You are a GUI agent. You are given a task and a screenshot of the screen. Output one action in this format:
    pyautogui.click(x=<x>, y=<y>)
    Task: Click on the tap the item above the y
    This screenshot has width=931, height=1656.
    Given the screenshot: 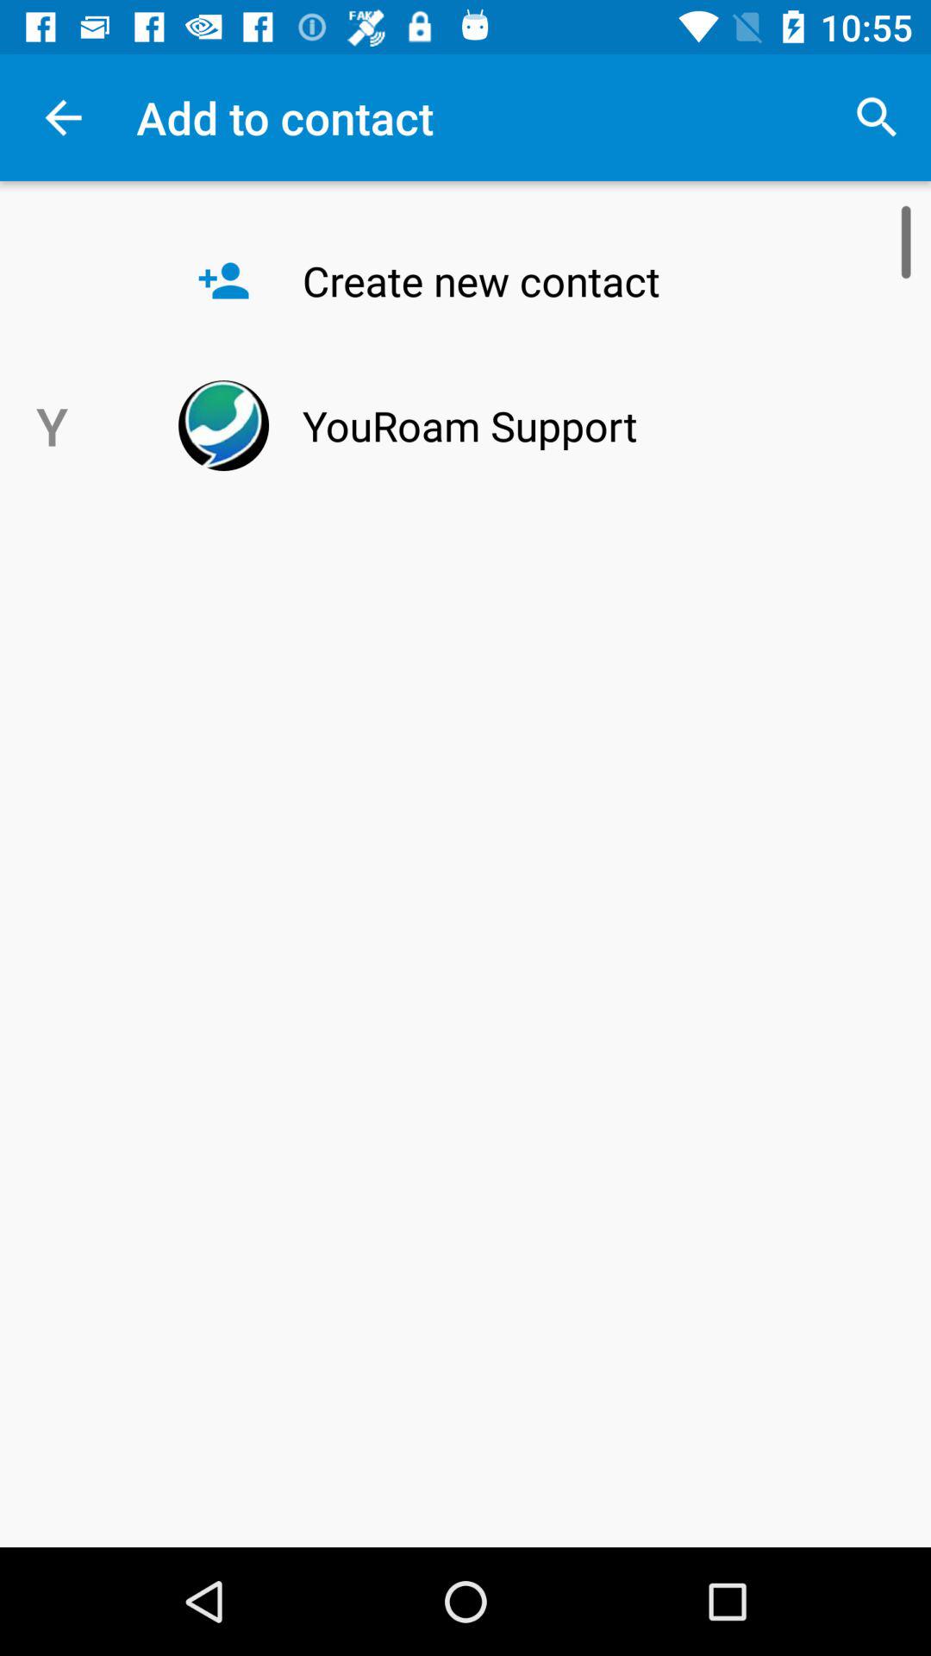 What is the action you would take?
    pyautogui.click(x=63, y=117)
    